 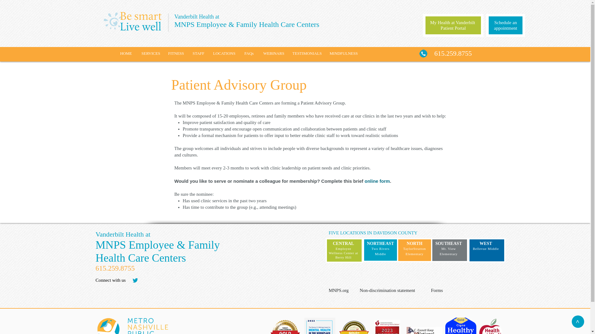 What do you see at coordinates (126, 53) in the screenshot?
I see `HOME` at bounding box center [126, 53].